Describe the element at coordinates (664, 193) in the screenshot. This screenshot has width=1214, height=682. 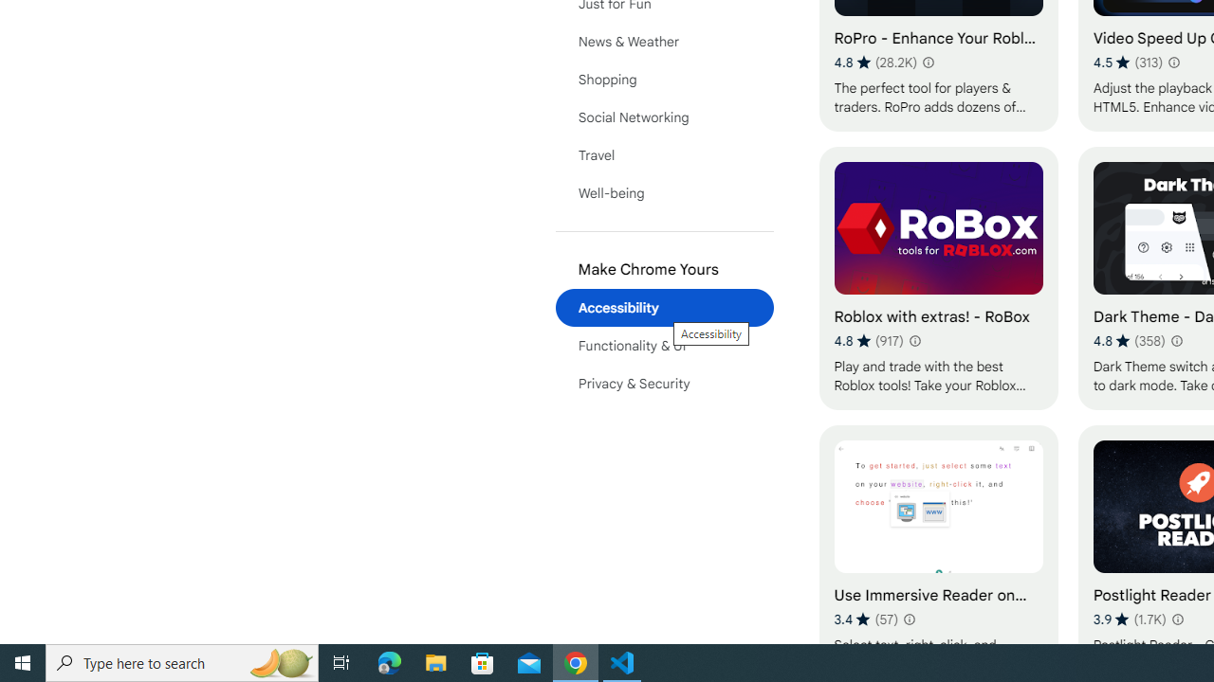
I see `Well-being` at that location.